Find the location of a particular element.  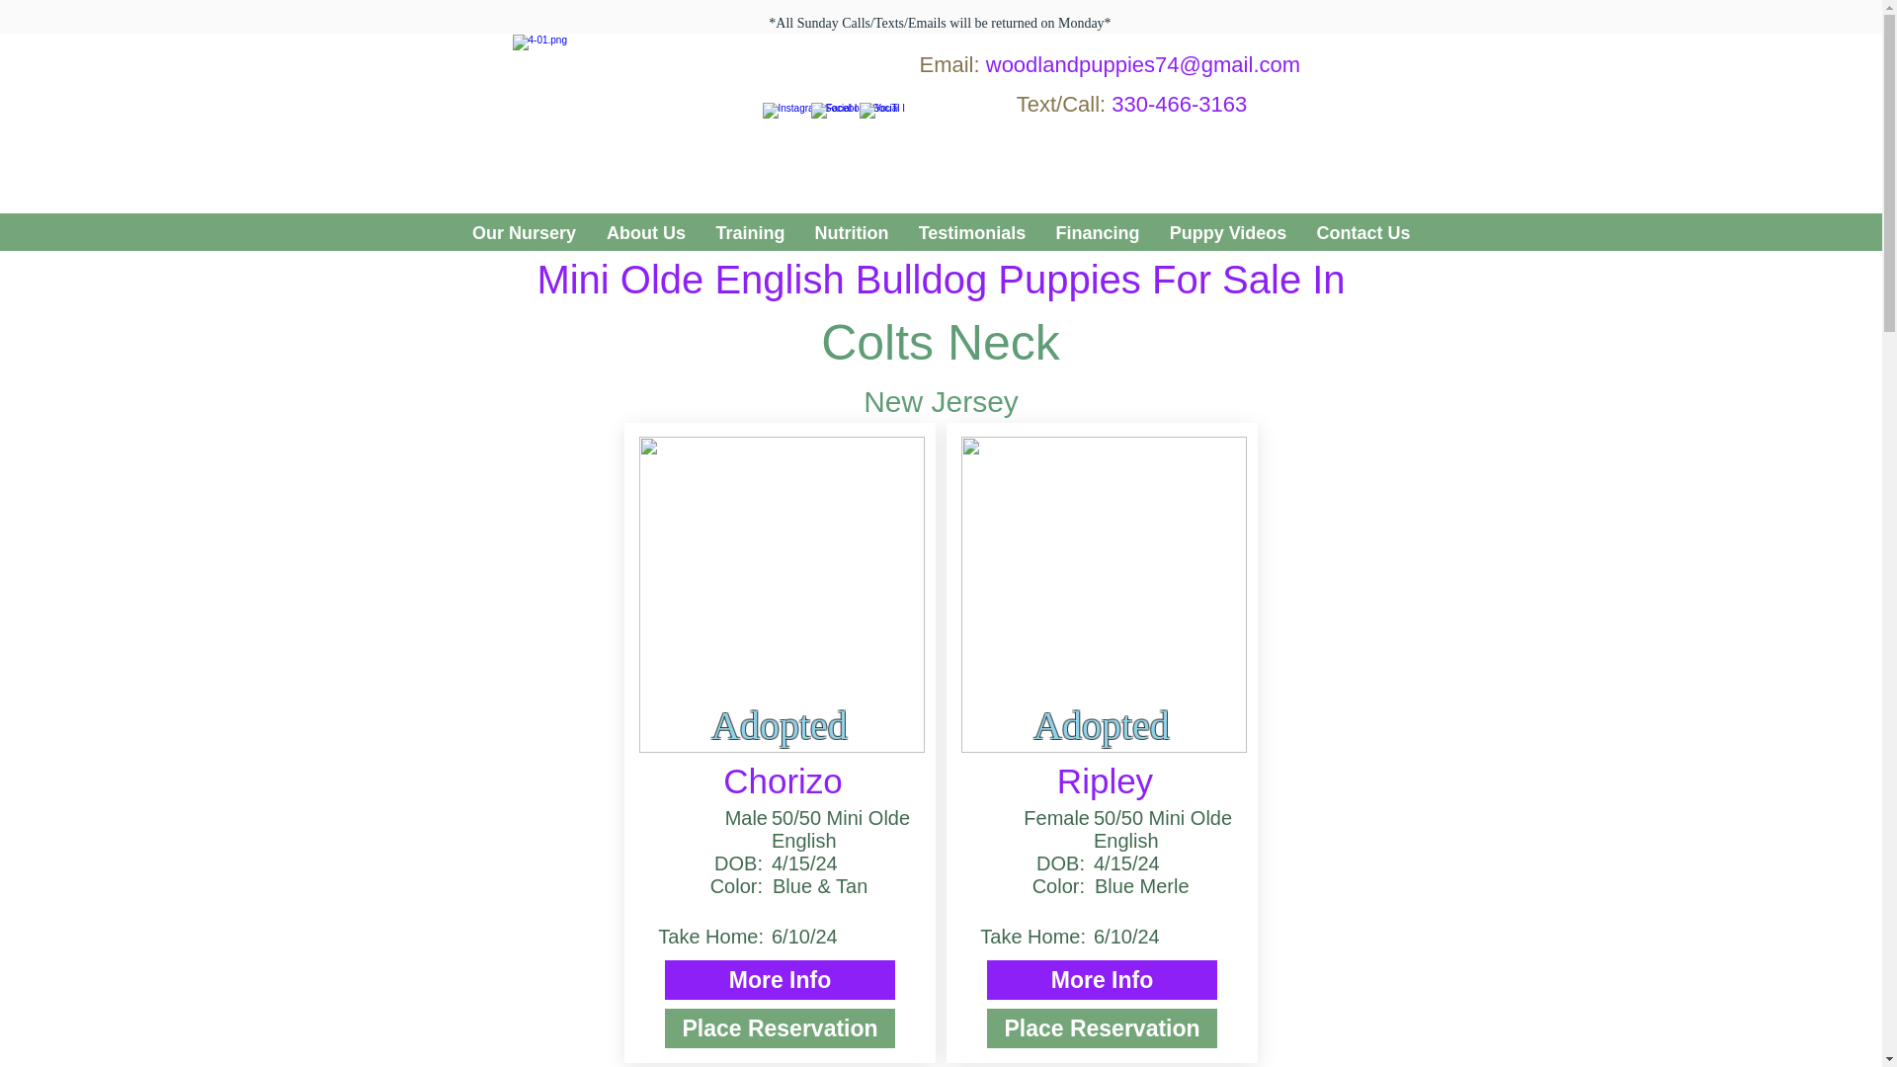

Our Nursery is located at coordinates (524, 233).